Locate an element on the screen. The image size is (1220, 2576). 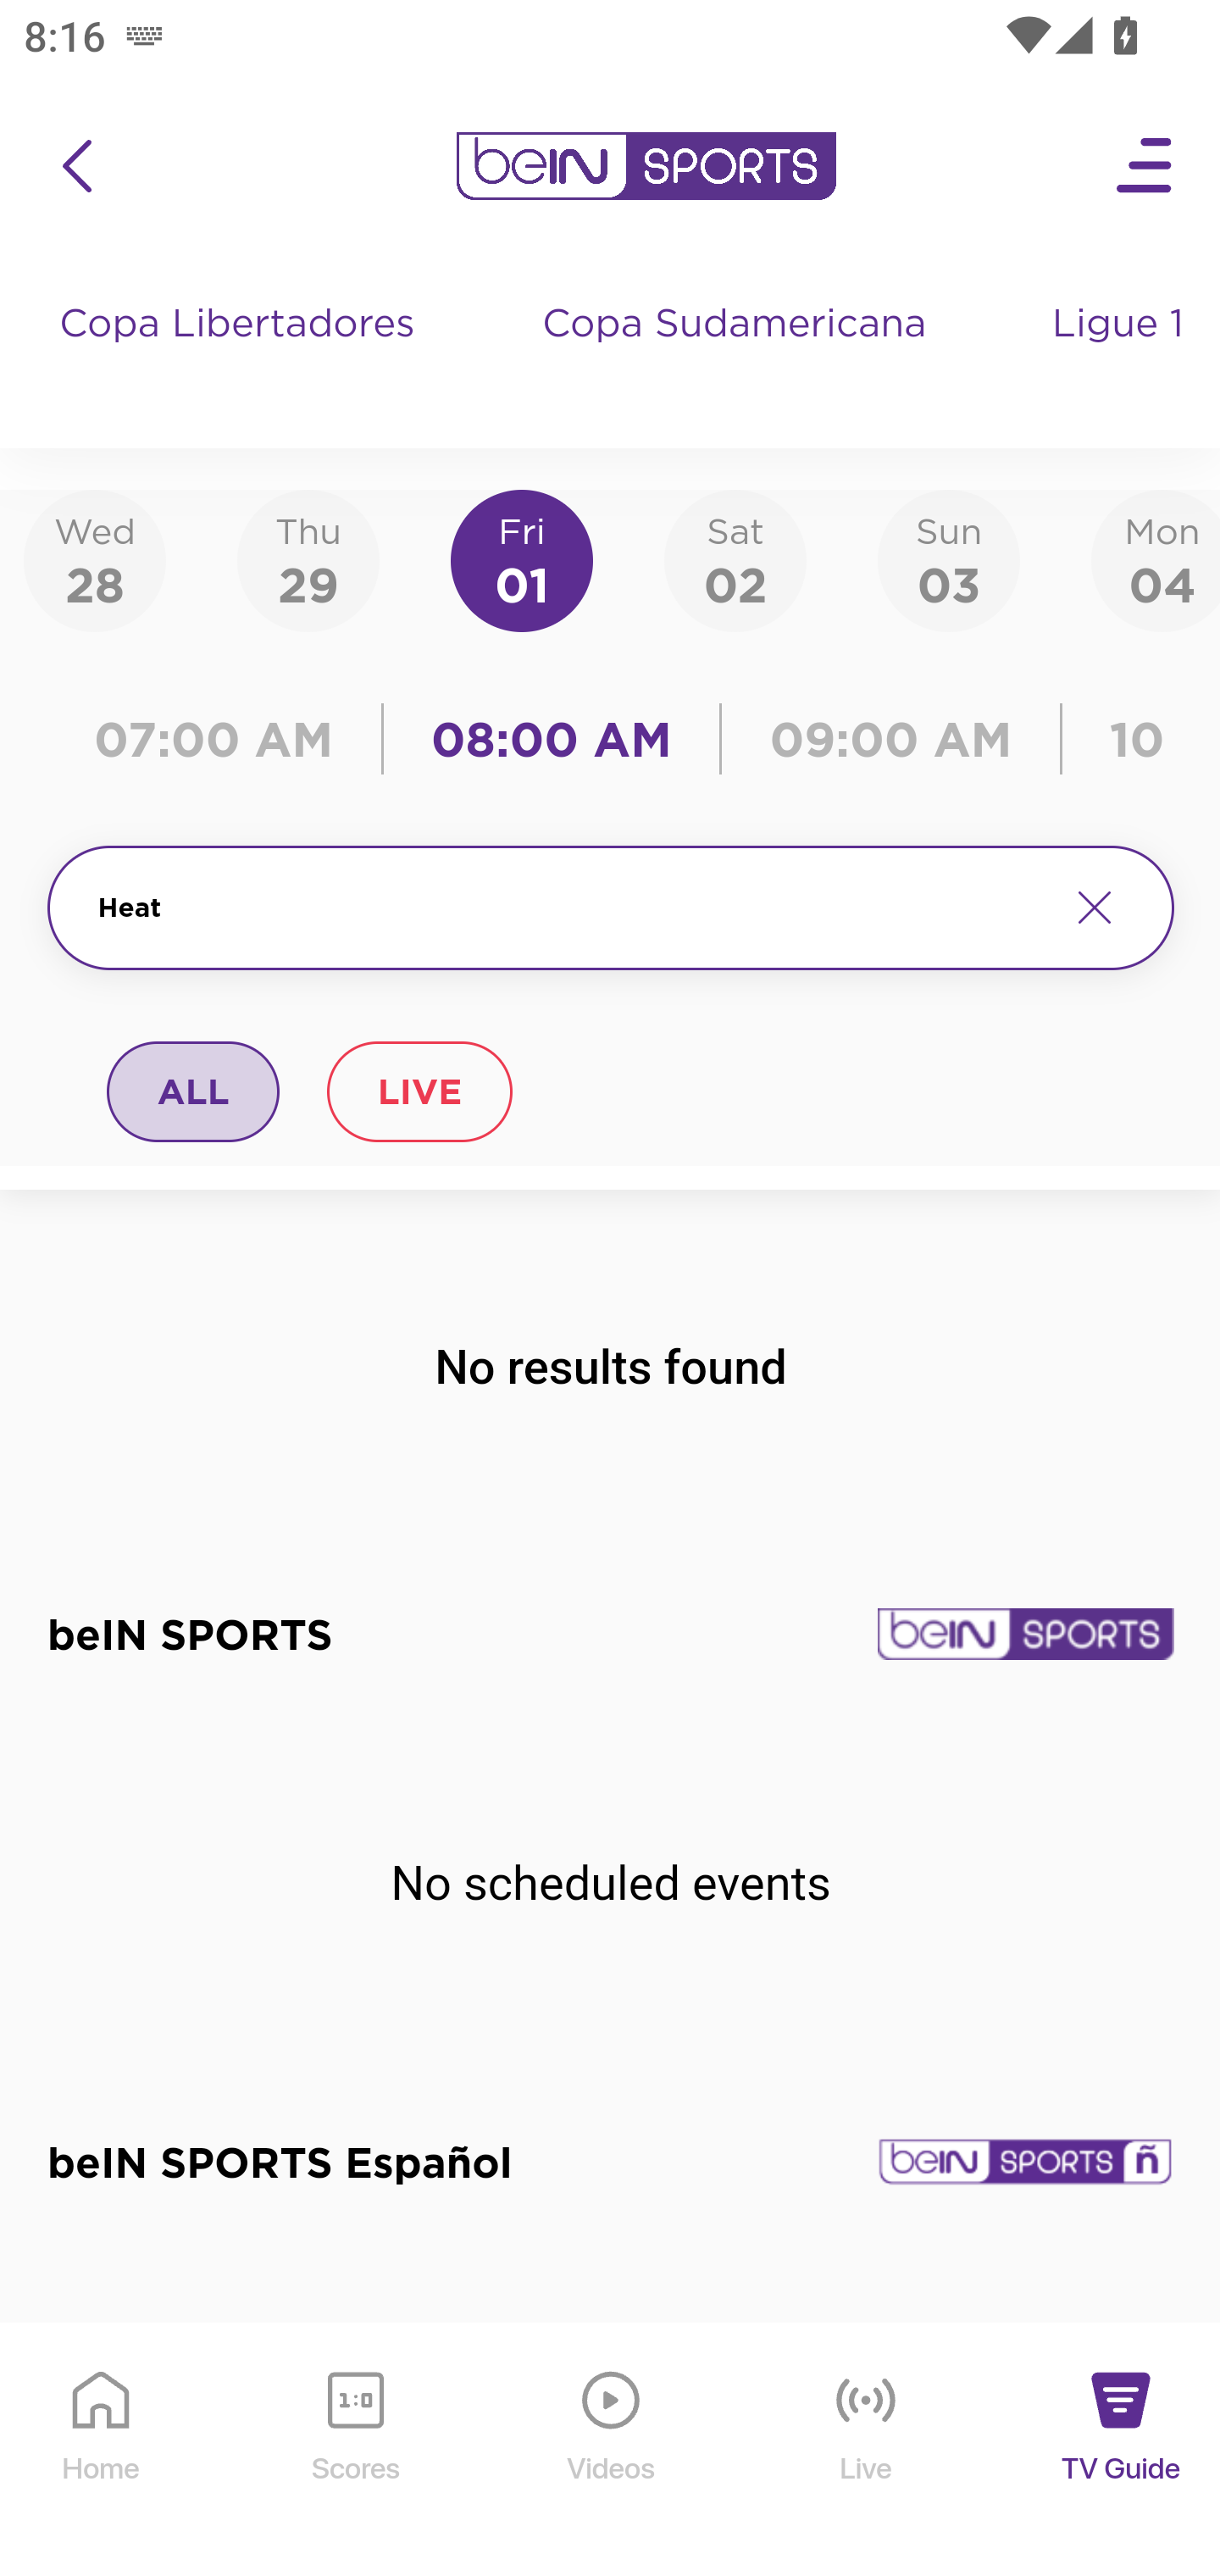
TV Guide TV Guide Icon TV Guide is located at coordinates (1122, 2451).